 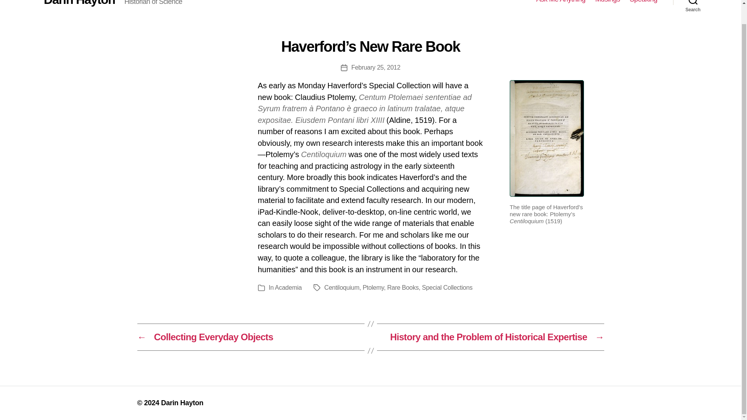 What do you see at coordinates (182, 403) in the screenshot?
I see `Darin Hayton` at bounding box center [182, 403].